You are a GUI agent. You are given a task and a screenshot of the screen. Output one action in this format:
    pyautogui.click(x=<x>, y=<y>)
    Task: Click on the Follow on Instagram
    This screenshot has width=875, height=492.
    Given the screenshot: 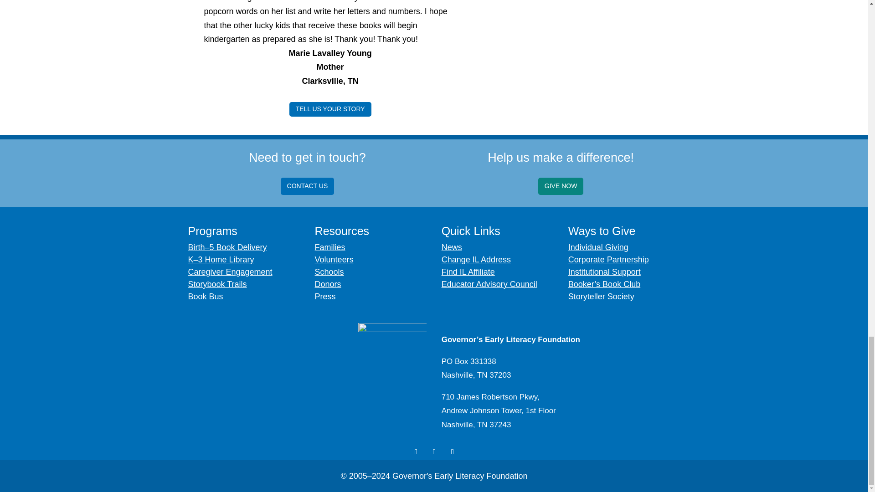 What is the action you would take?
    pyautogui.click(x=434, y=452)
    